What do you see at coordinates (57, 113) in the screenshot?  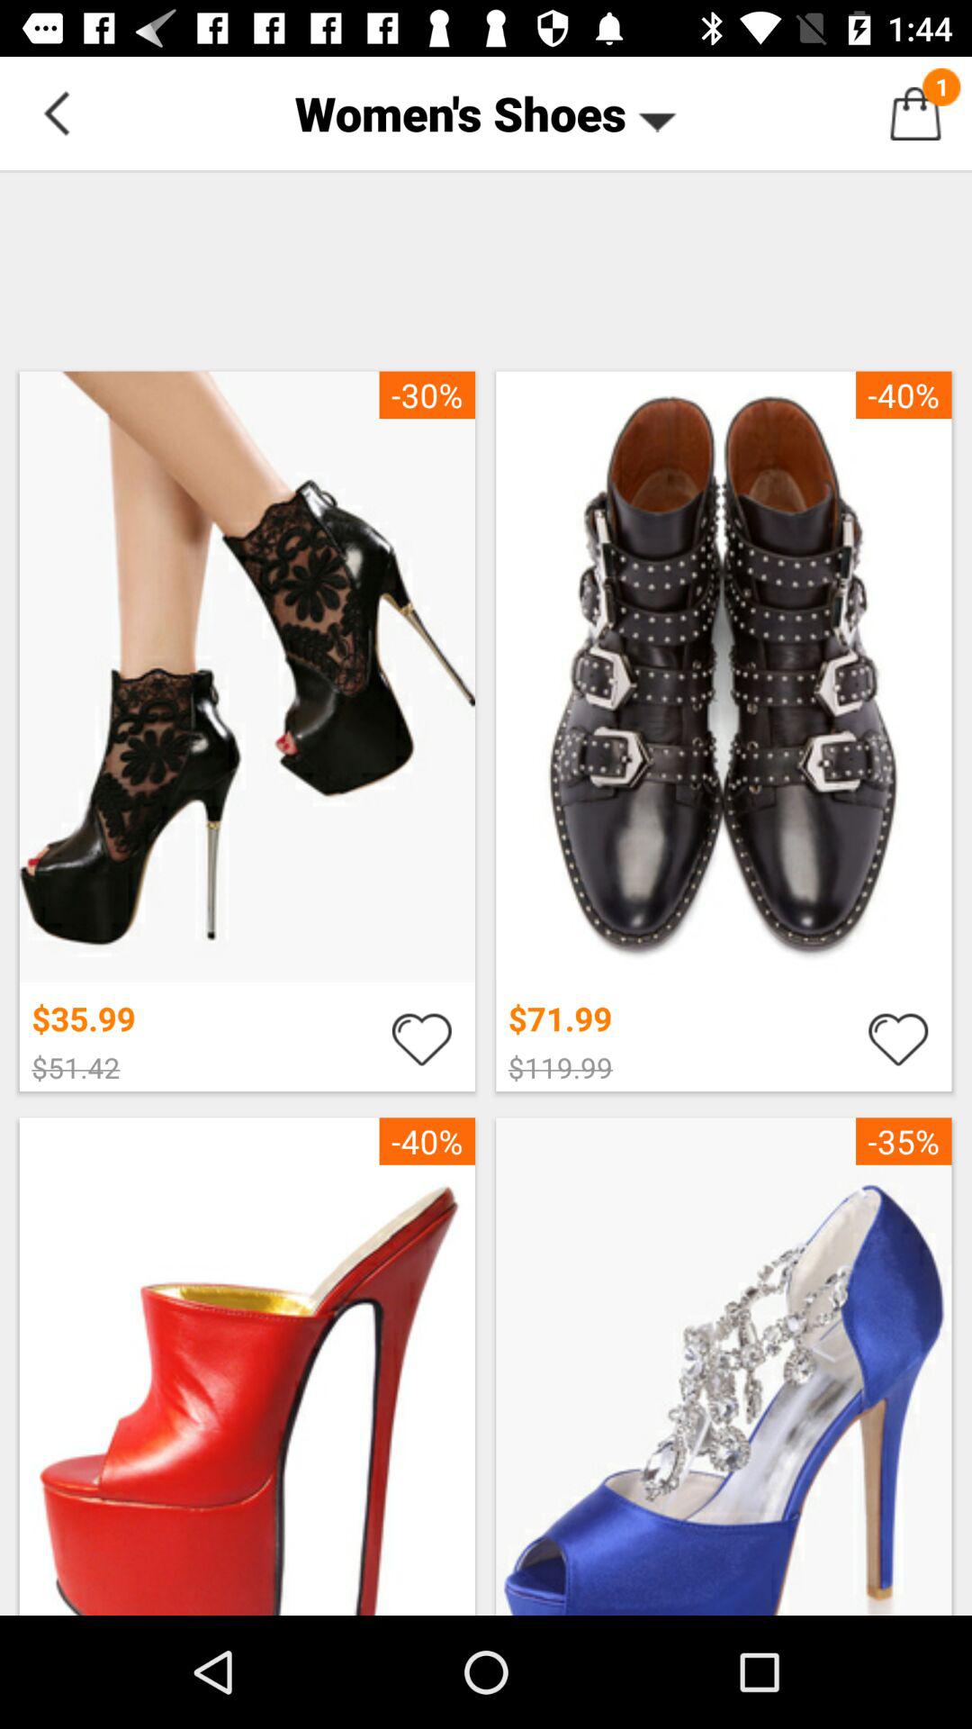 I see `choose the button to the left of women's shoes icon` at bounding box center [57, 113].